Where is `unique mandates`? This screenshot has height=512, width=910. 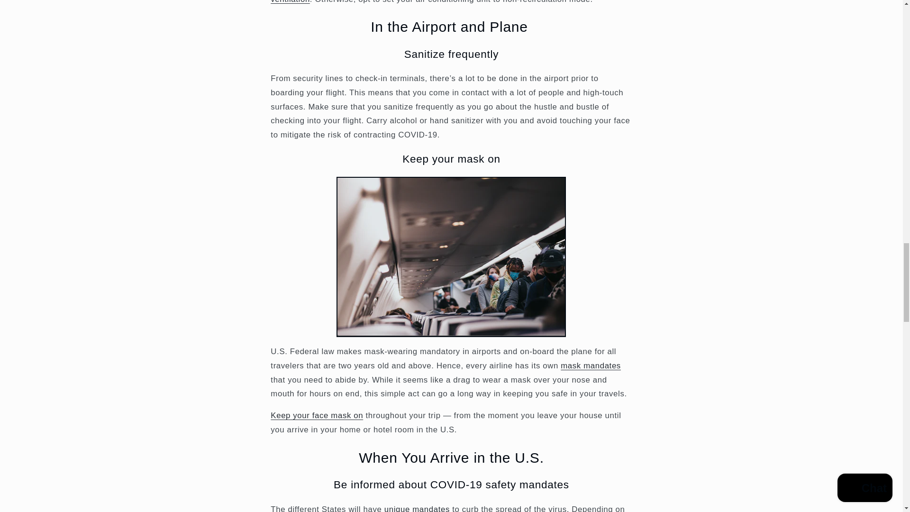 unique mandates is located at coordinates (418, 508).